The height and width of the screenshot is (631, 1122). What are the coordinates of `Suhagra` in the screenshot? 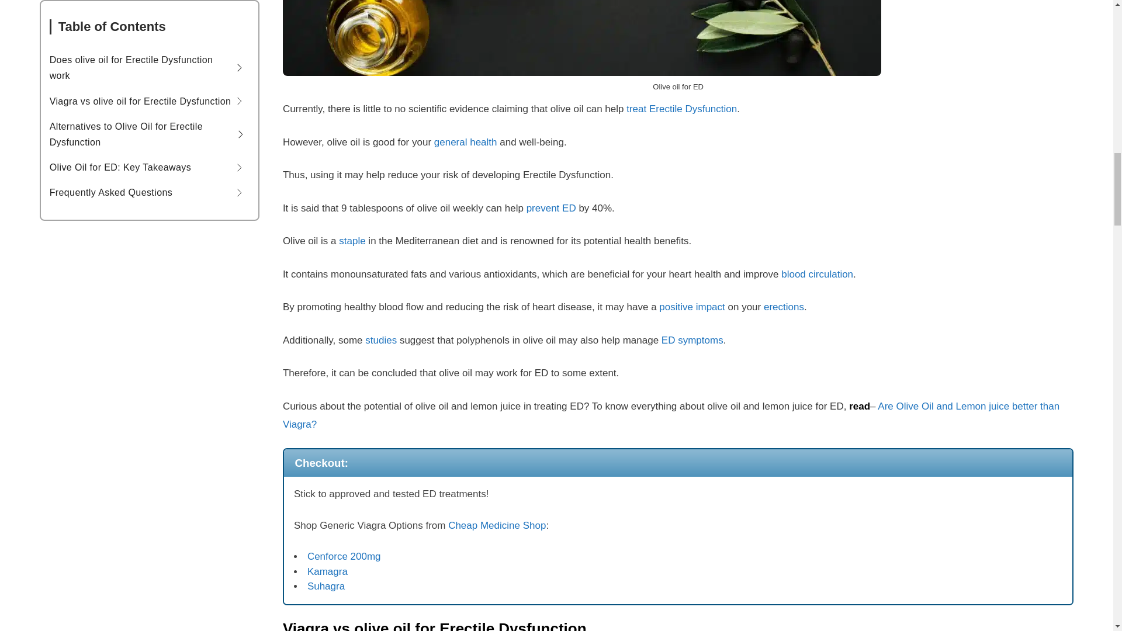 It's located at (326, 586).